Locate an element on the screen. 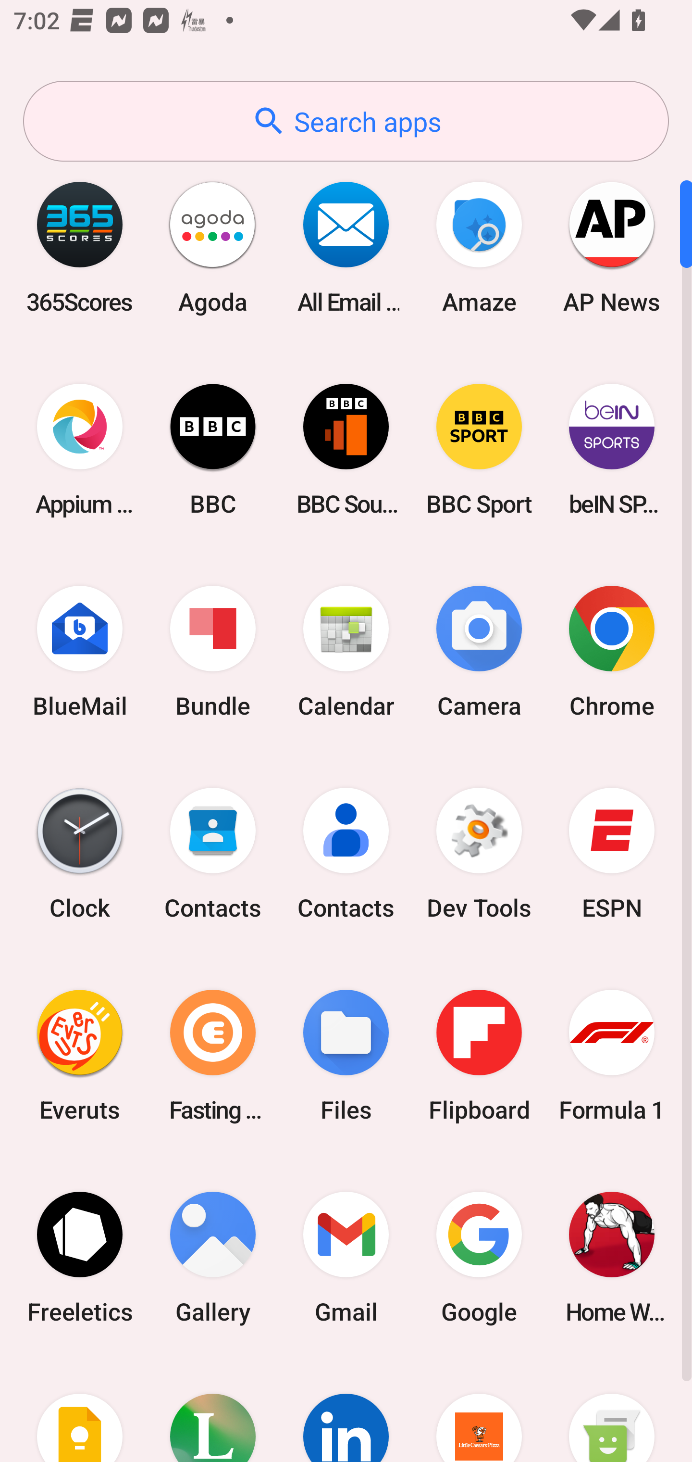 This screenshot has width=692, height=1462. Gallery is located at coordinates (213, 1257).